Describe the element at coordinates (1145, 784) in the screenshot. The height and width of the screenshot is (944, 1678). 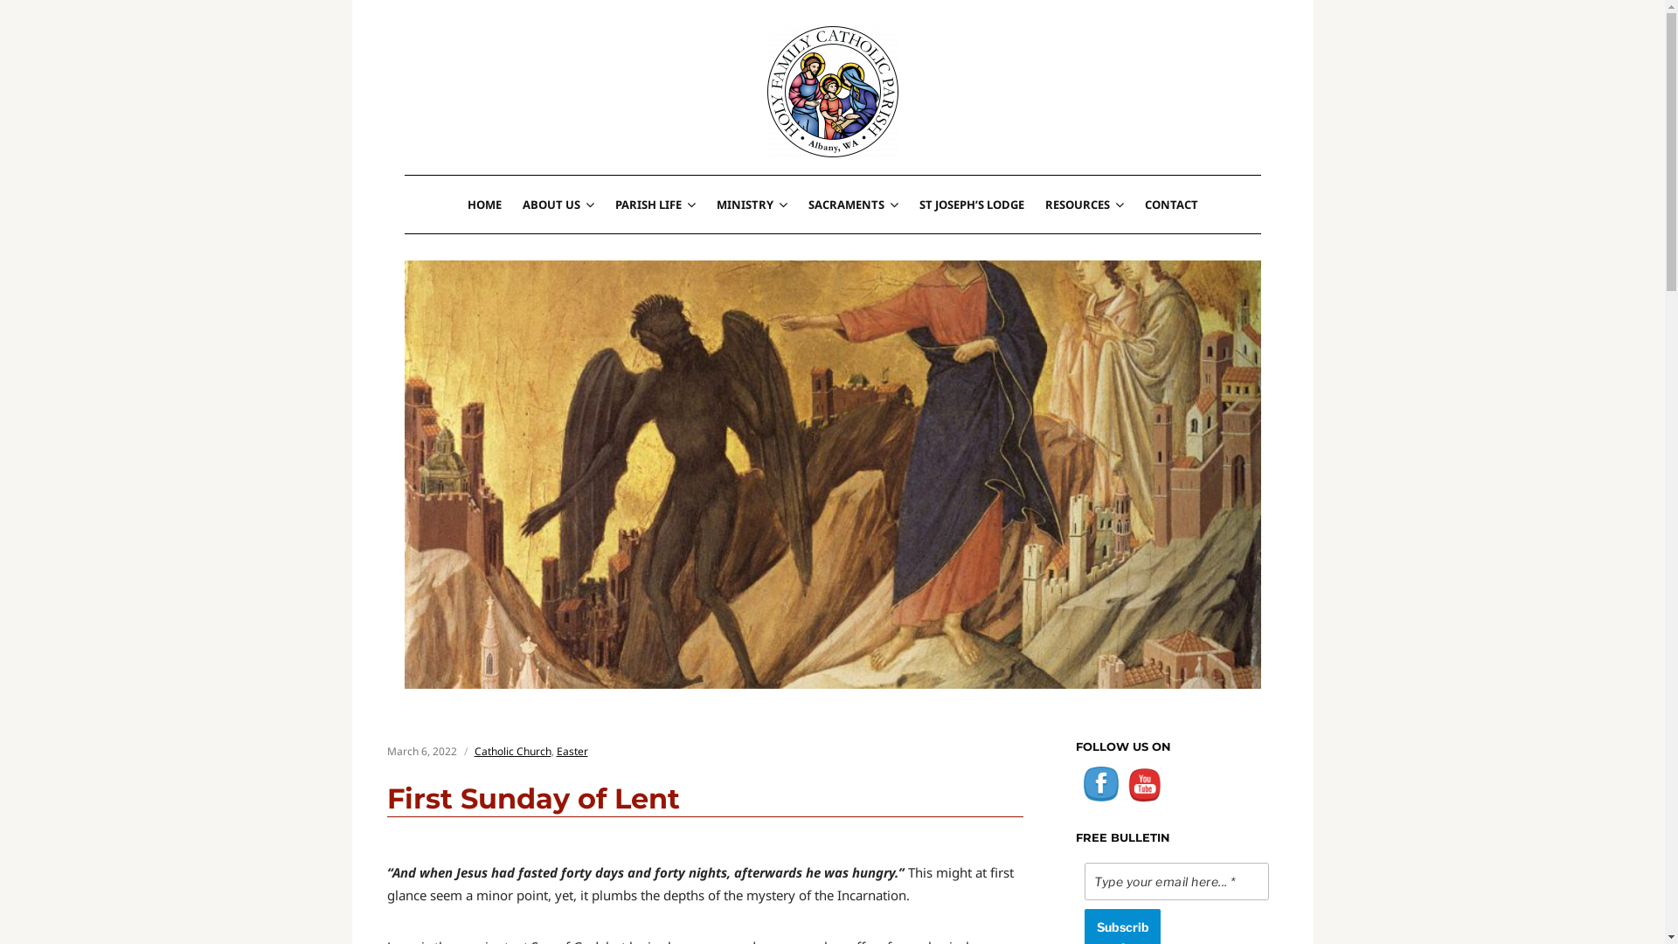
I see `YouTube` at that location.